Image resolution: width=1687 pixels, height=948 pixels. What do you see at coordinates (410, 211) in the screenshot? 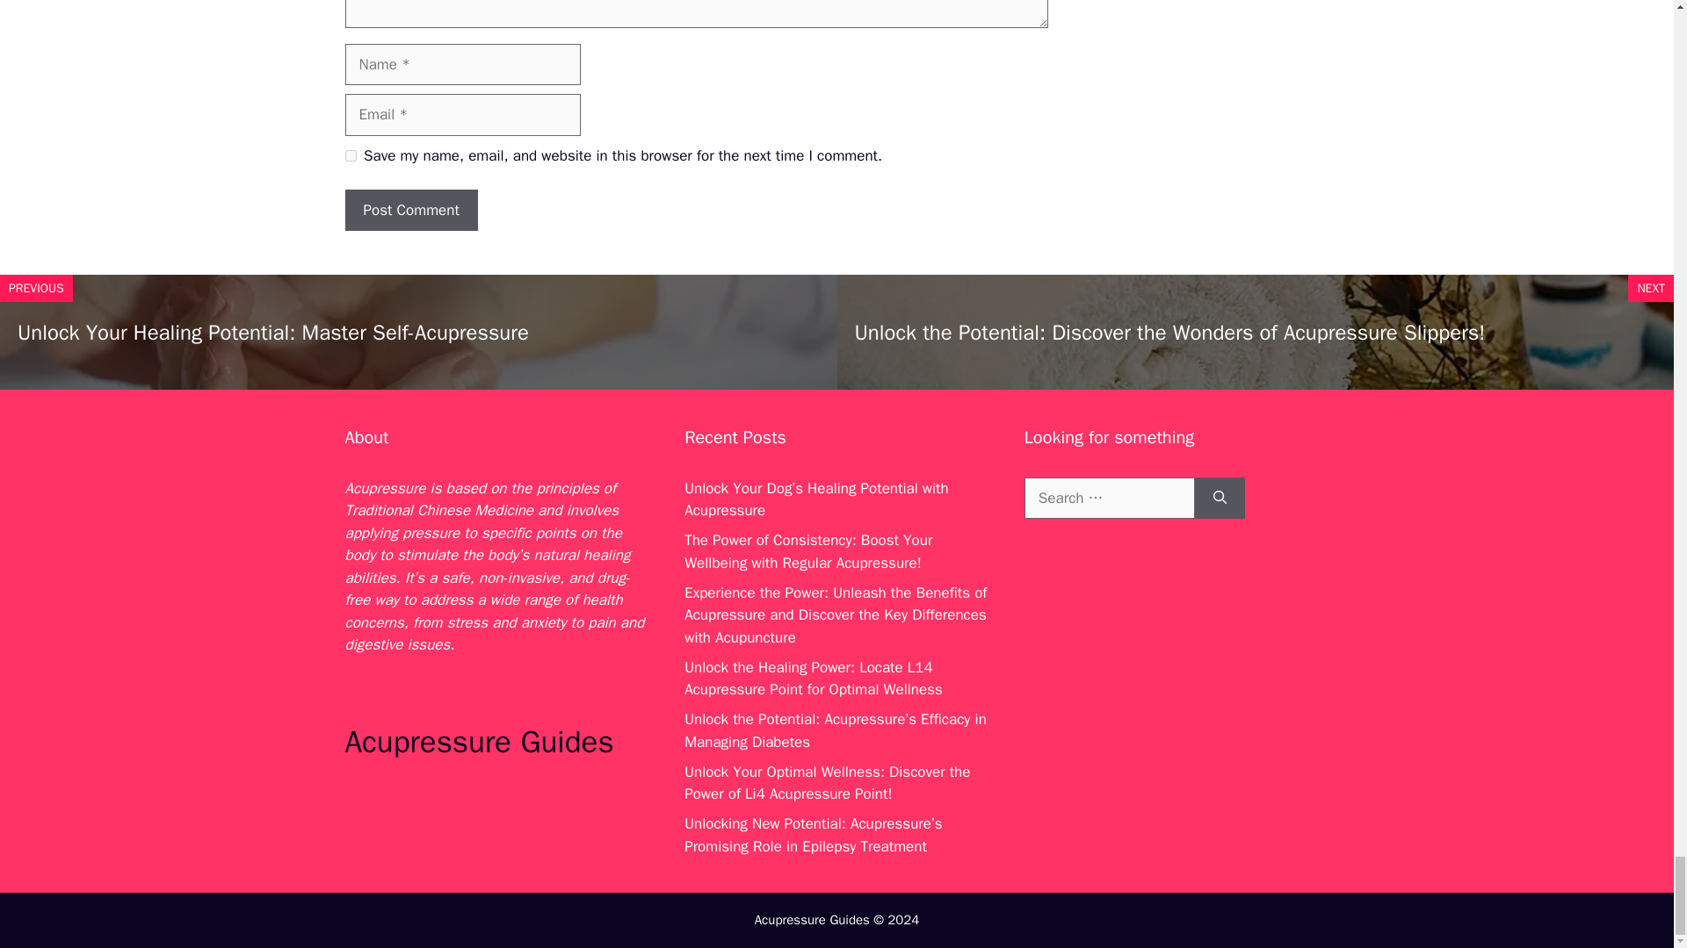
I see `Post Comment` at bounding box center [410, 211].